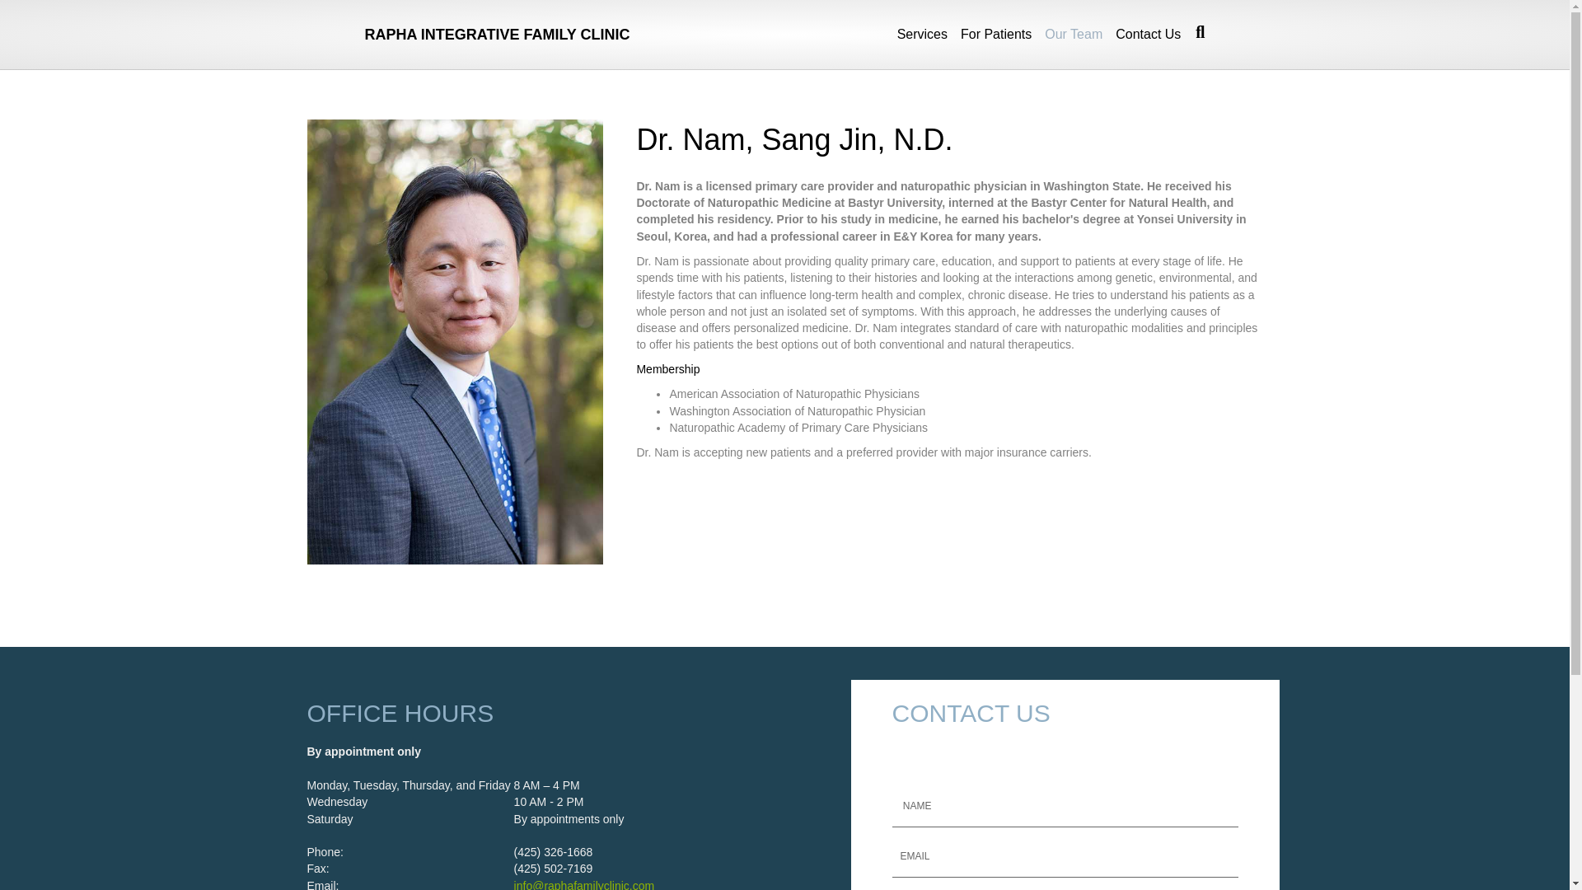 The width and height of the screenshot is (1582, 890). I want to click on RAPHA INTEGRATIVE FAMILY CLINIC, so click(498, 35).